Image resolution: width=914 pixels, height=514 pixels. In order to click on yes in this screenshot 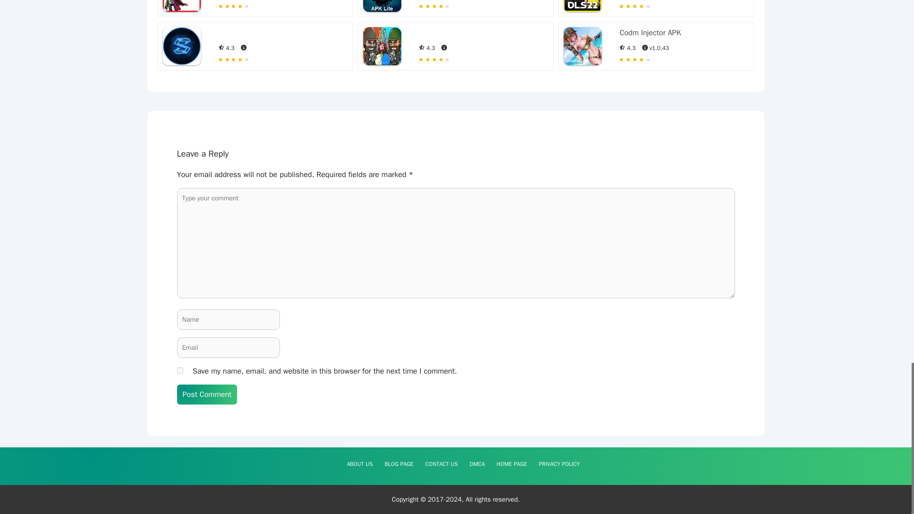, I will do `click(180, 370)`.